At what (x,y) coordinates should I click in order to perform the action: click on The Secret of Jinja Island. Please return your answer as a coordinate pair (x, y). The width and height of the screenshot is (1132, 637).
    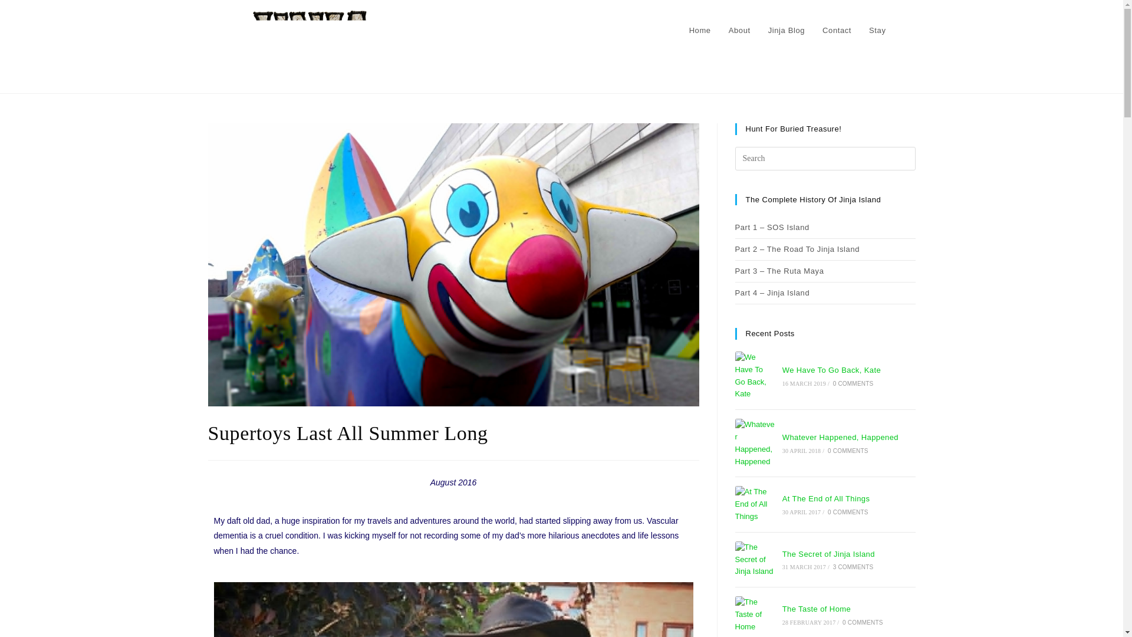
    Looking at the image, I should click on (755, 559).